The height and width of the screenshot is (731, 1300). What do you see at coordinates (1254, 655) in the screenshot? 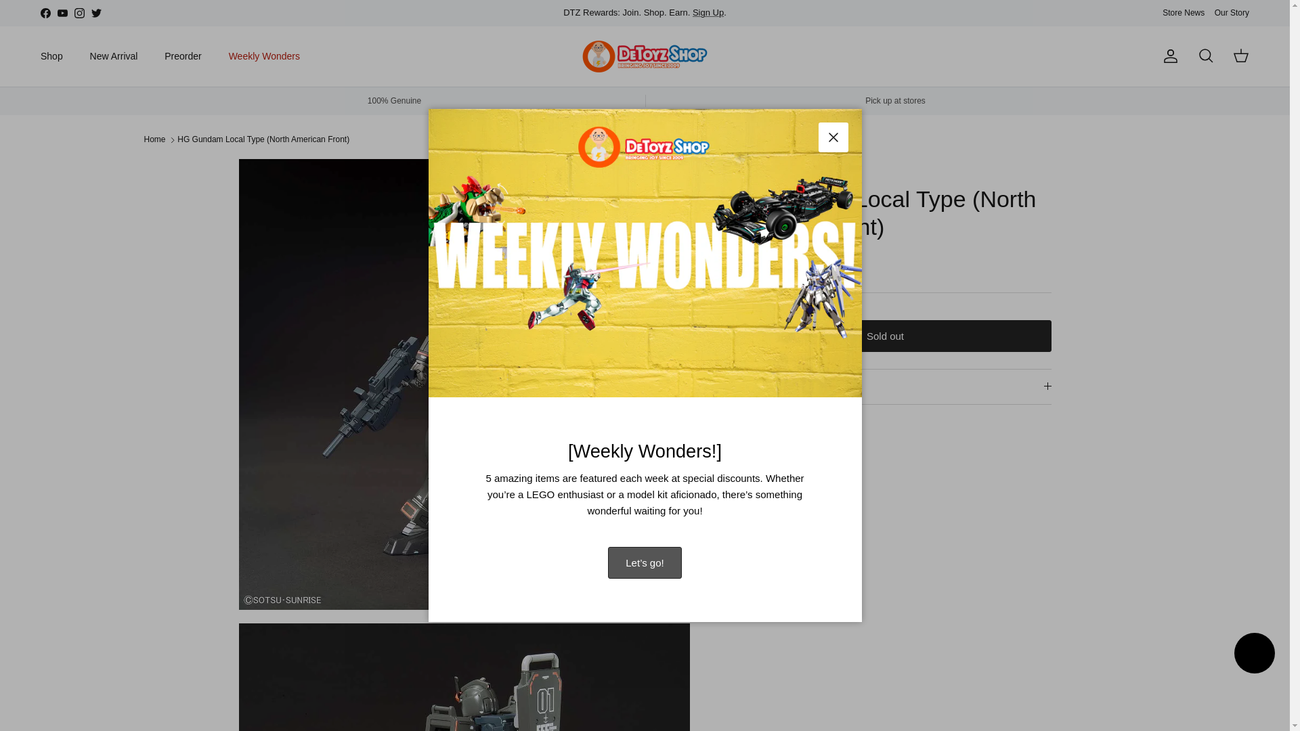
I see `Shopify online store chat` at bounding box center [1254, 655].